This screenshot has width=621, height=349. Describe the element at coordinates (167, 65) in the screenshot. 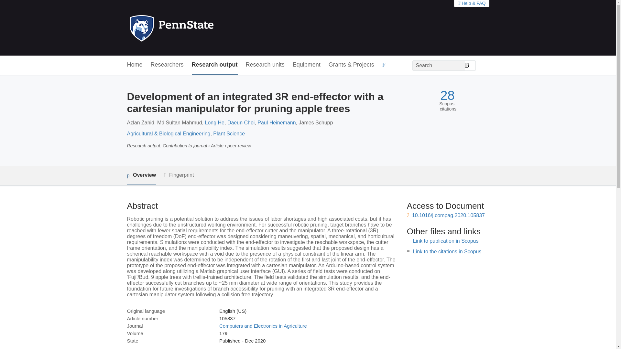

I see `Researchers` at that location.